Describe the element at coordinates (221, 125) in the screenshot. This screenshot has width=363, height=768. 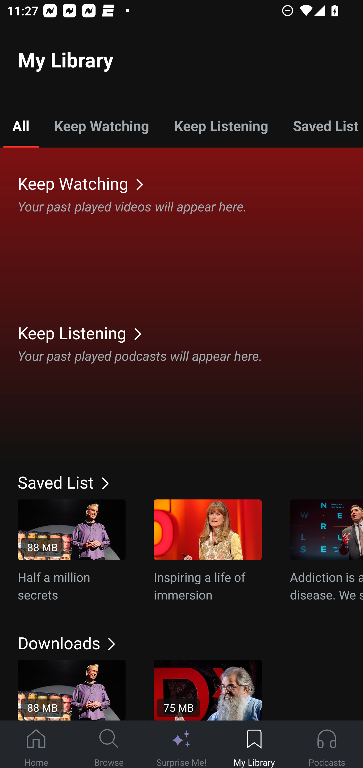
I see `Keep Listening` at that location.